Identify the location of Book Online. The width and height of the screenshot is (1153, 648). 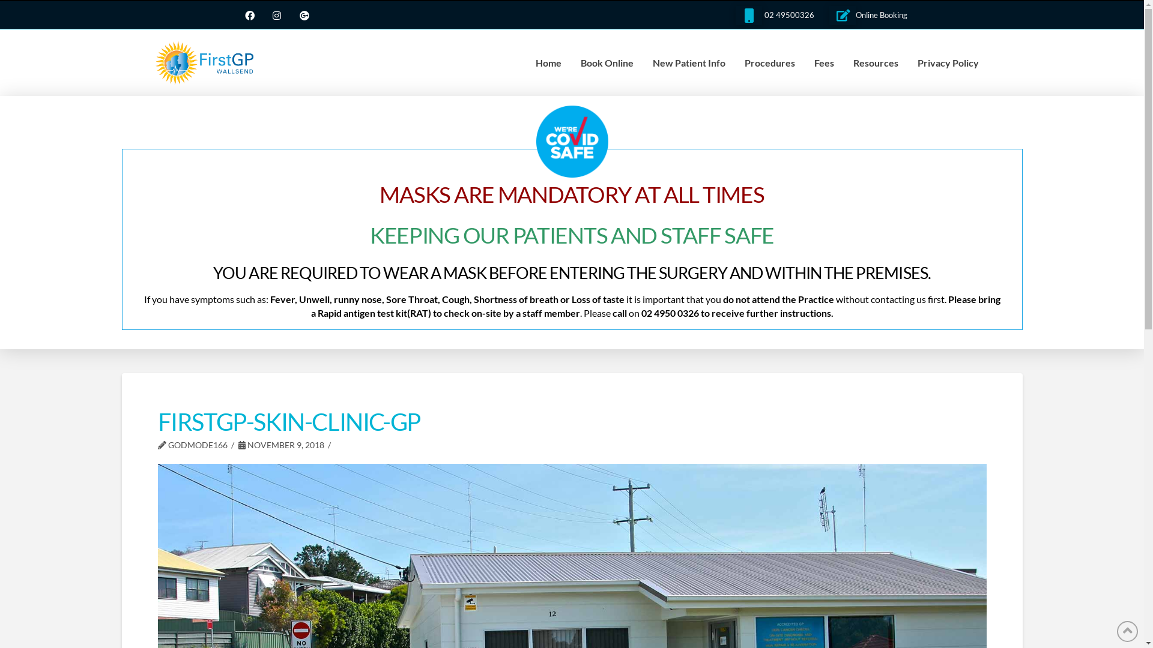
(607, 63).